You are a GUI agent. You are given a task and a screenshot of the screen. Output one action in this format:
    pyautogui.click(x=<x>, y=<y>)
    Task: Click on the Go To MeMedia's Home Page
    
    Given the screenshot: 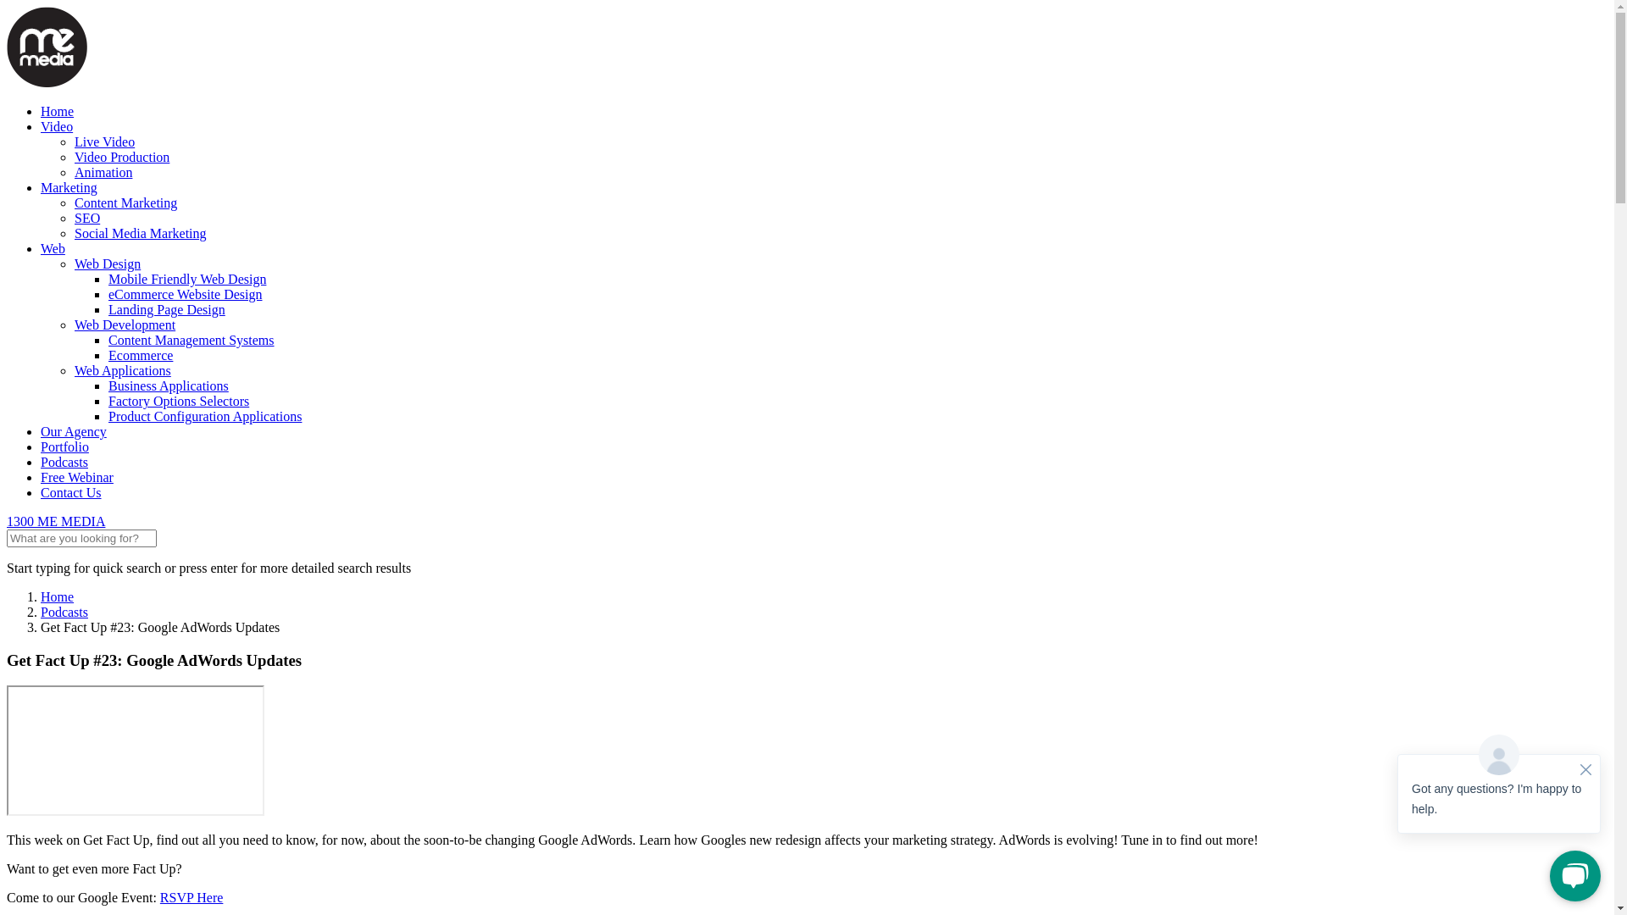 What is the action you would take?
    pyautogui.click(x=47, y=47)
    